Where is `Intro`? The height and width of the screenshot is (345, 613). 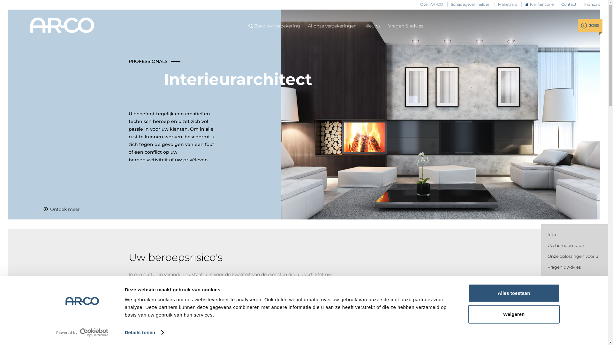
Intro is located at coordinates (552, 234).